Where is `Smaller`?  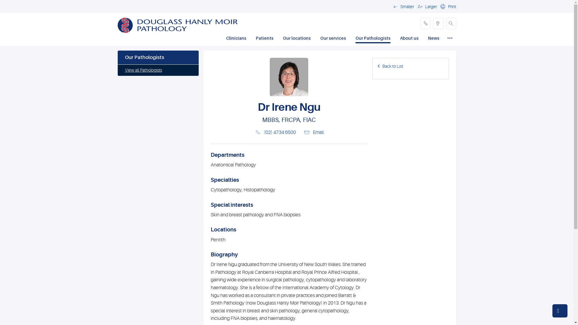
Smaller is located at coordinates (402, 6).